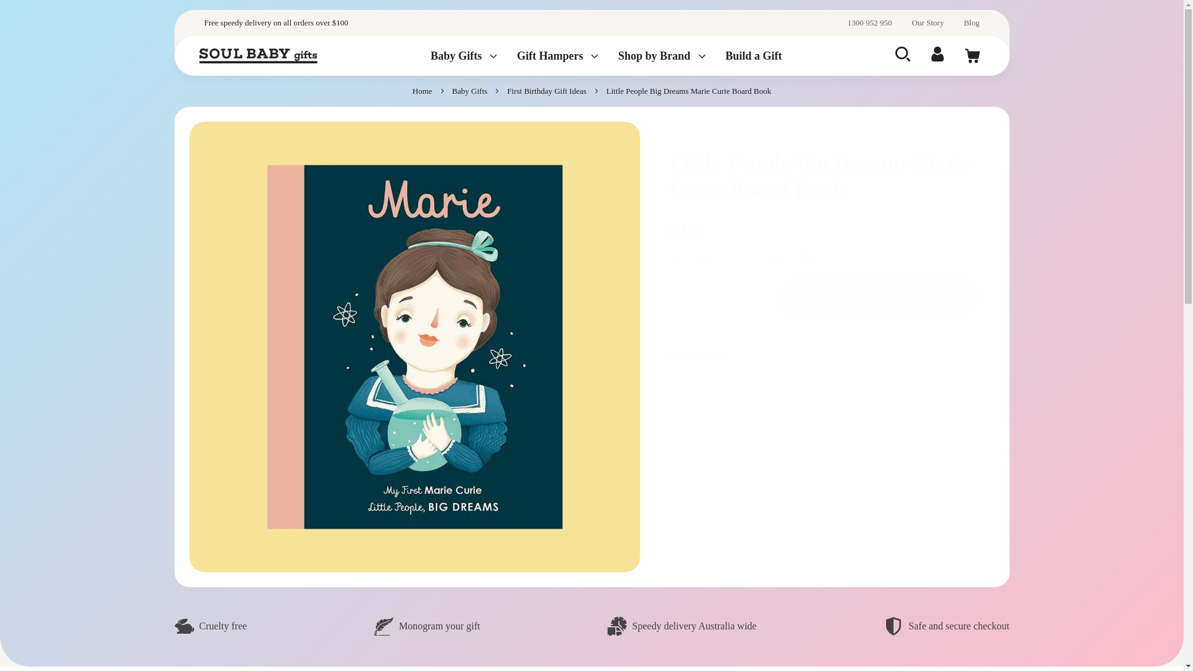 The image size is (1193, 671). Describe the element at coordinates (716, 297) in the screenshot. I see `1` at that location.